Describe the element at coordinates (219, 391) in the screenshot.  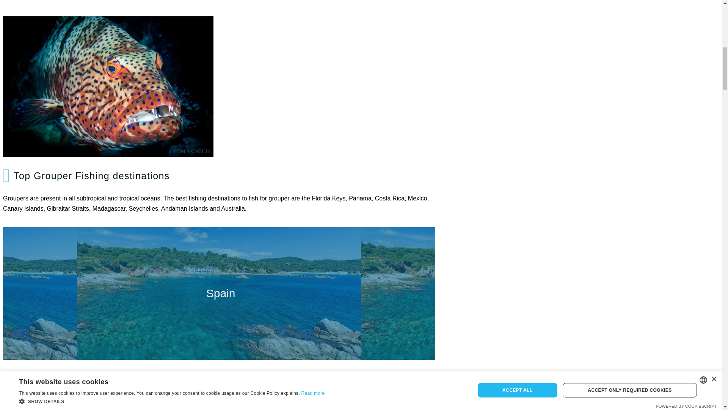
I see `Balearic Islands` at that location.